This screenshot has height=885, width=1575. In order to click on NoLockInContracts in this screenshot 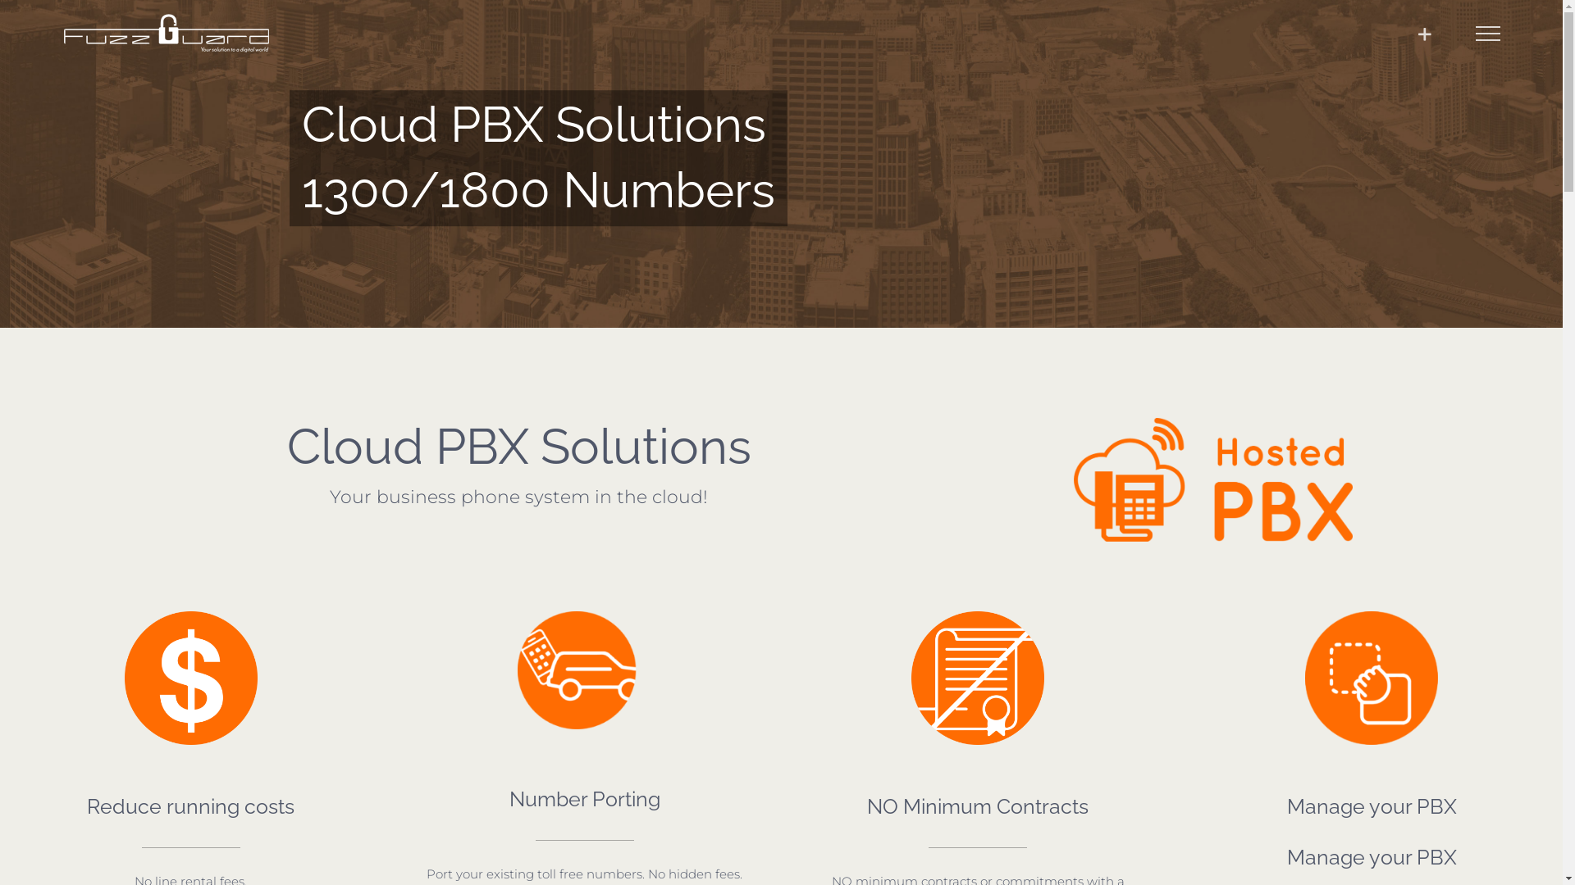, I will do `click(978, 678)`.